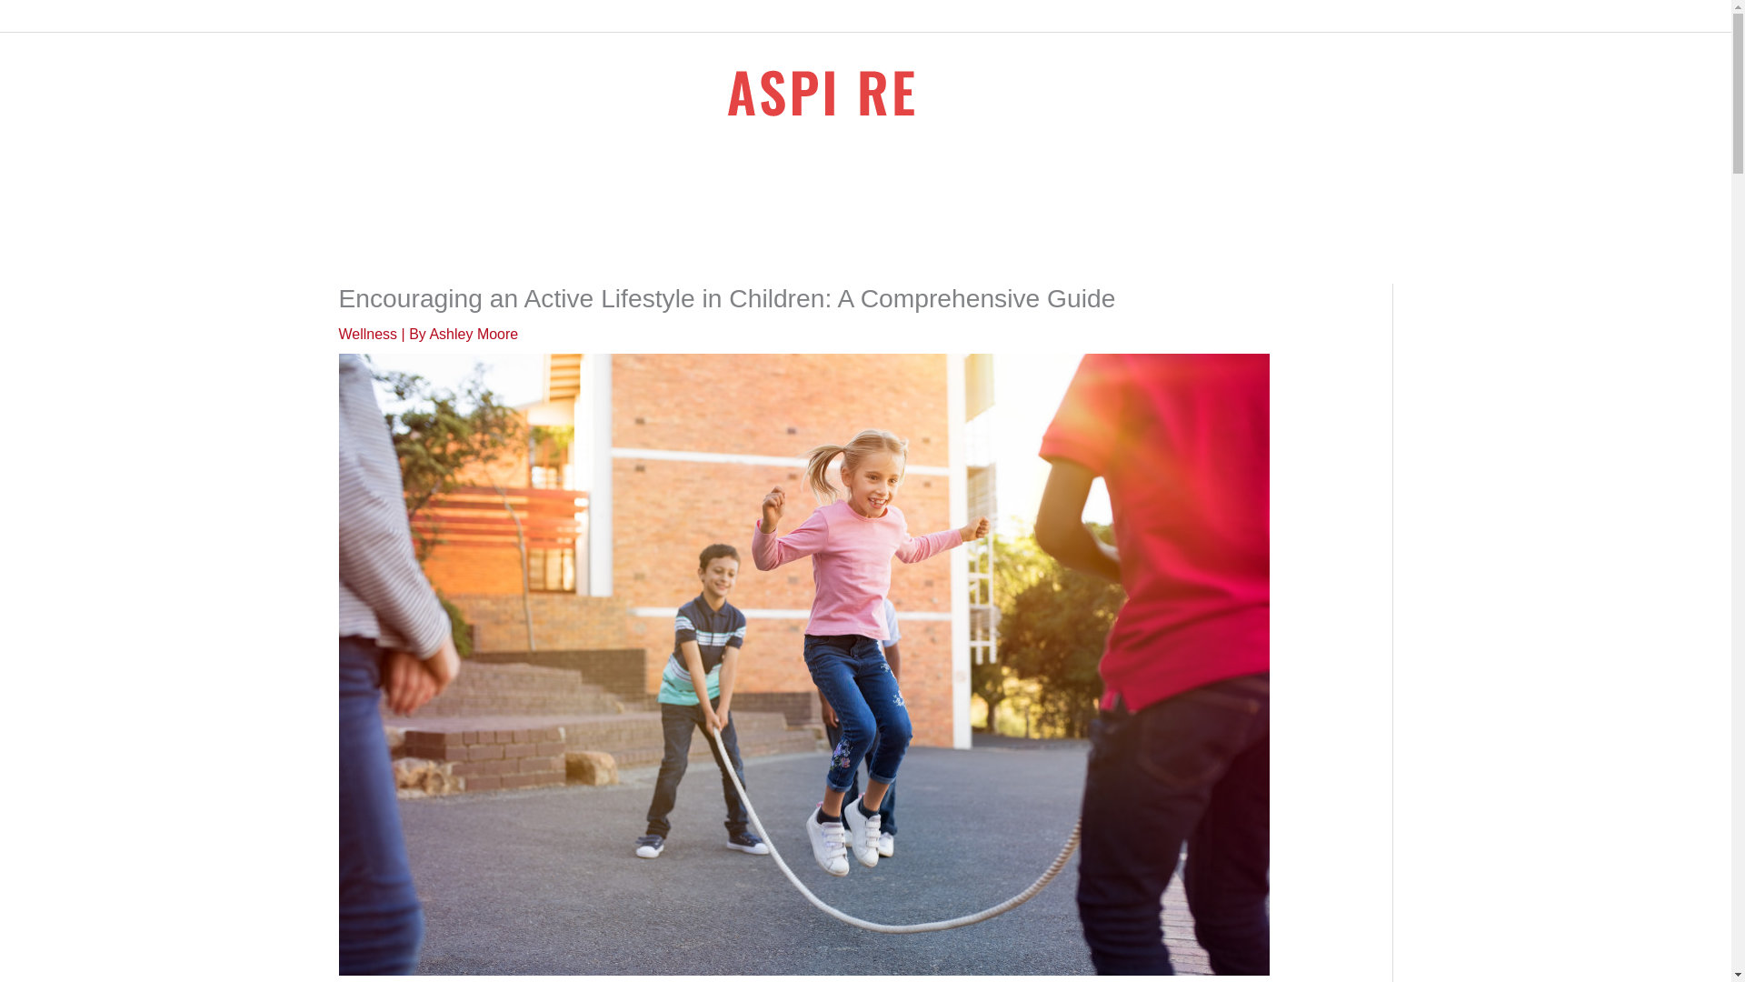 This screenshot has height=982, width=1745. What do you see at coordinates (1067, 196) in the screenshot?
I see `WELLNESS` at bounding box center [1067, 196].